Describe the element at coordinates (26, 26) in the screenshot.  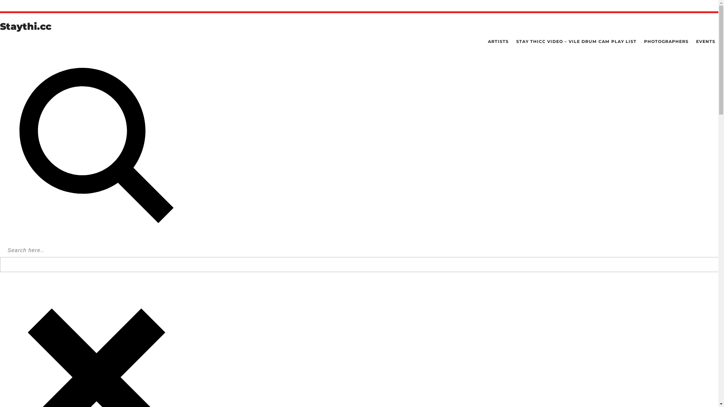
I see `Staythi.cc` at that location.